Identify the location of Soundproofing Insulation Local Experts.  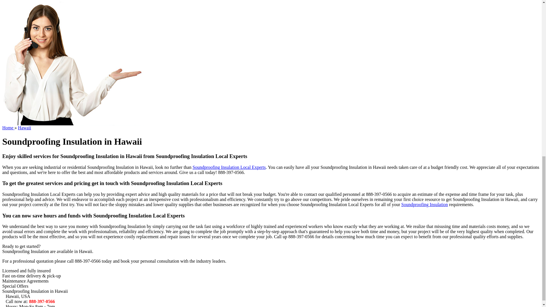
(229, 167).